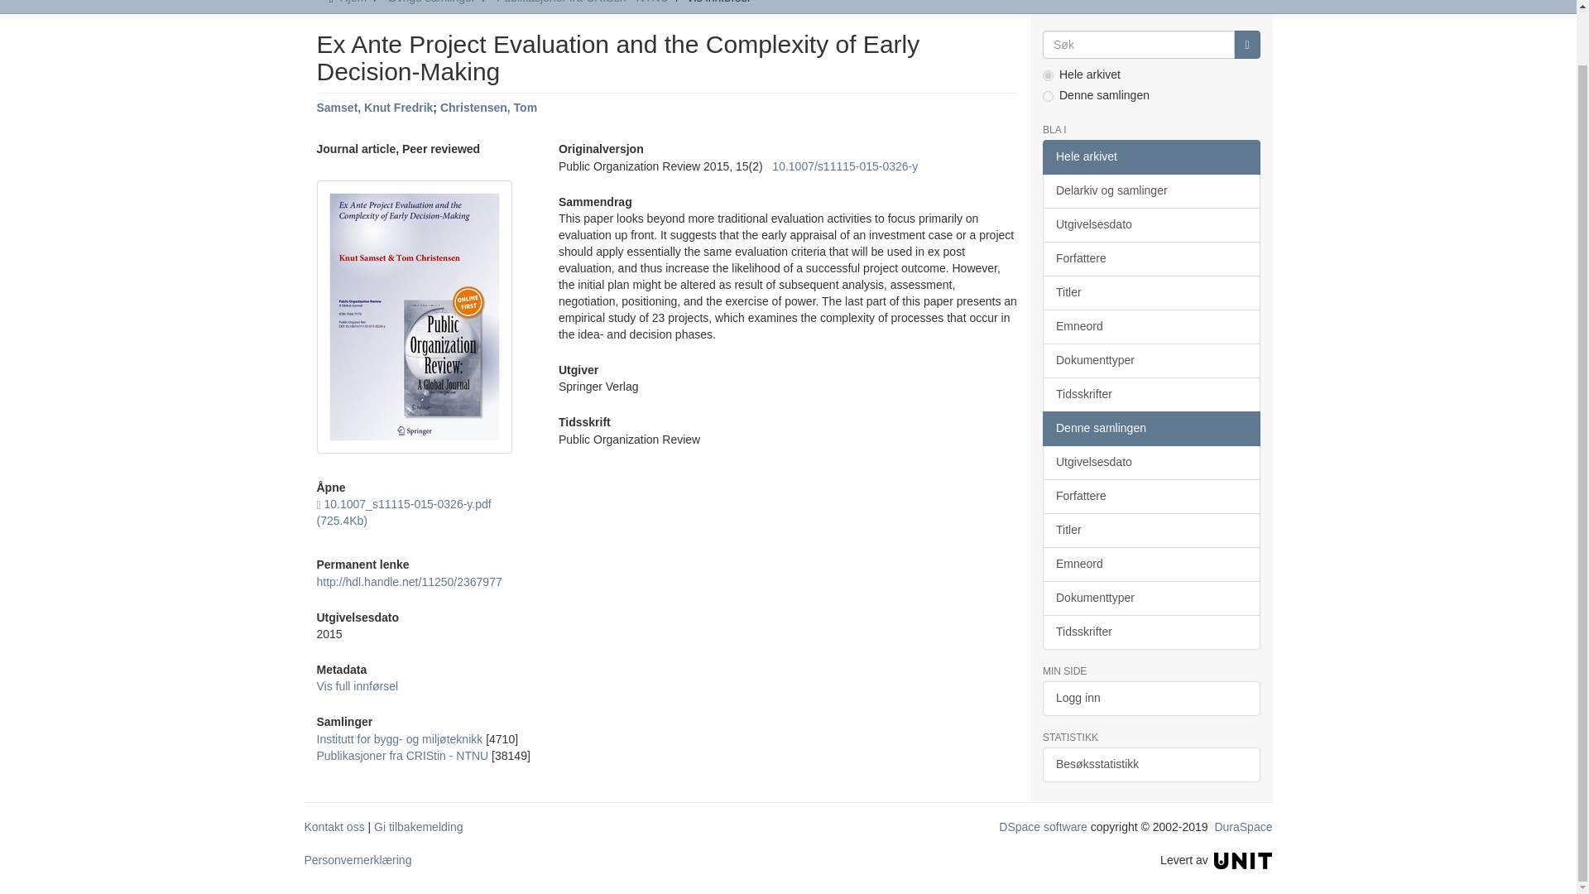 This screenshot has width=1589, height=894. I want to click on Hjem, so click(353, 2).